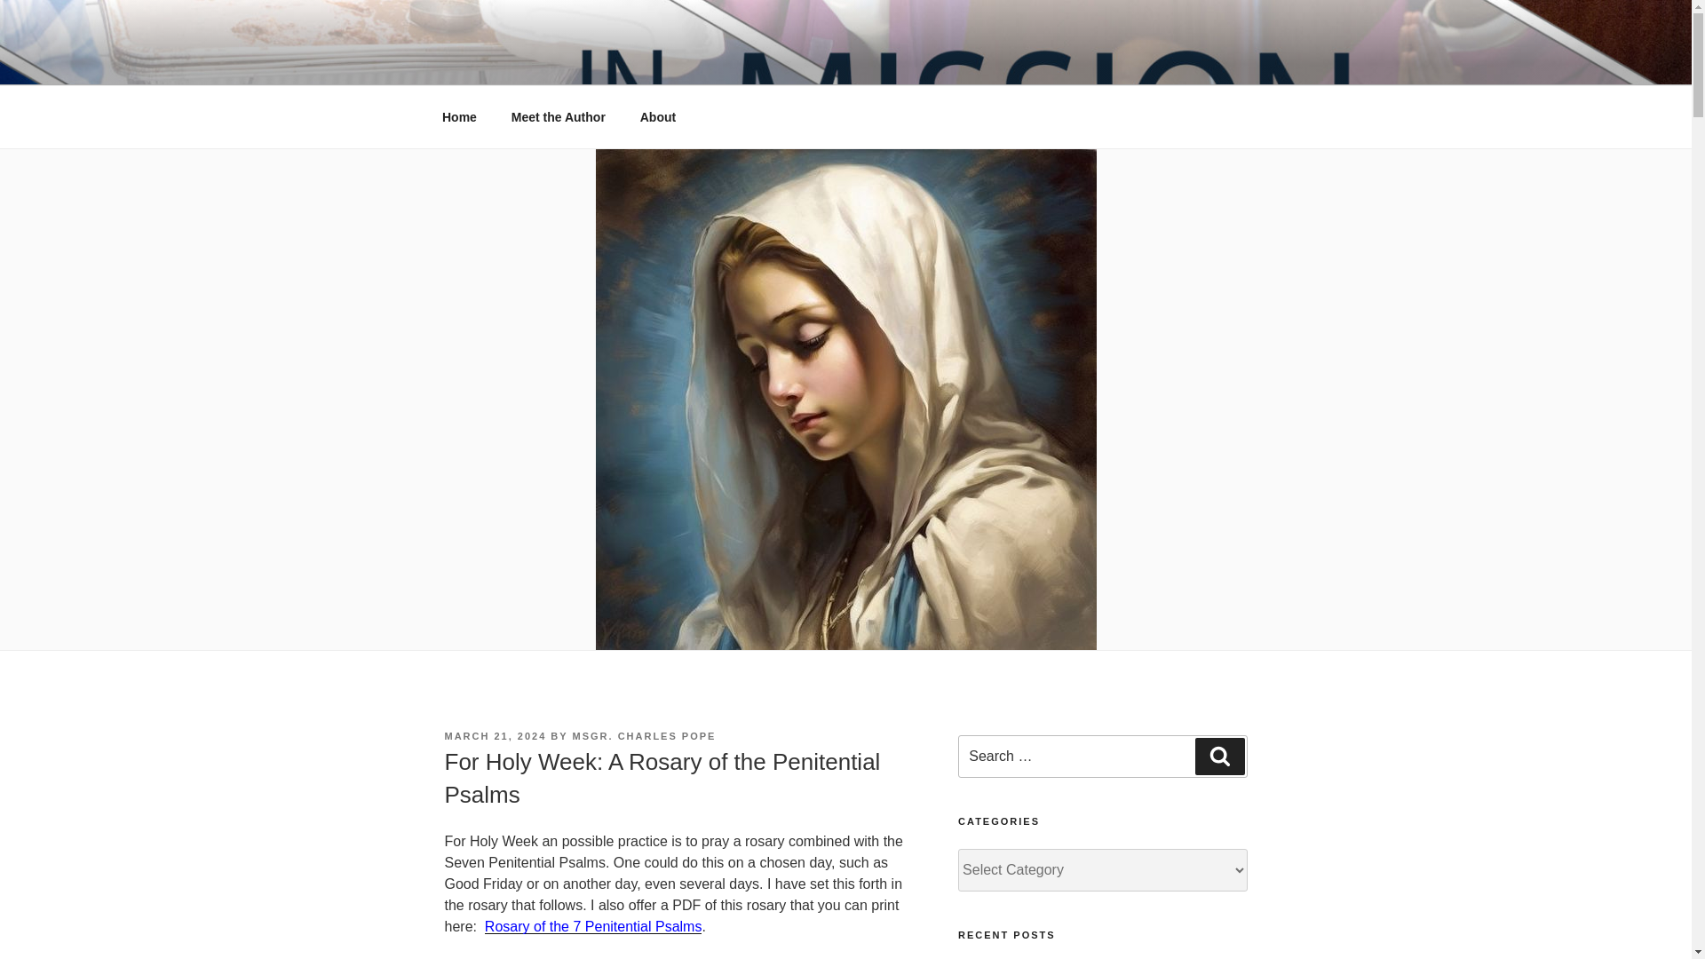  What do you see at coordinates (645, 735) in the screenshot?
I see `MSGR. CHARLES POPE` at bounding box center [645, 735].